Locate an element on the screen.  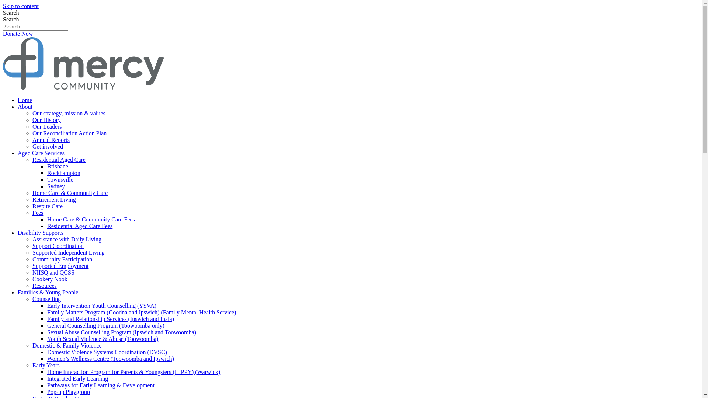
Supported Employment is located at coordinates (60, 266).